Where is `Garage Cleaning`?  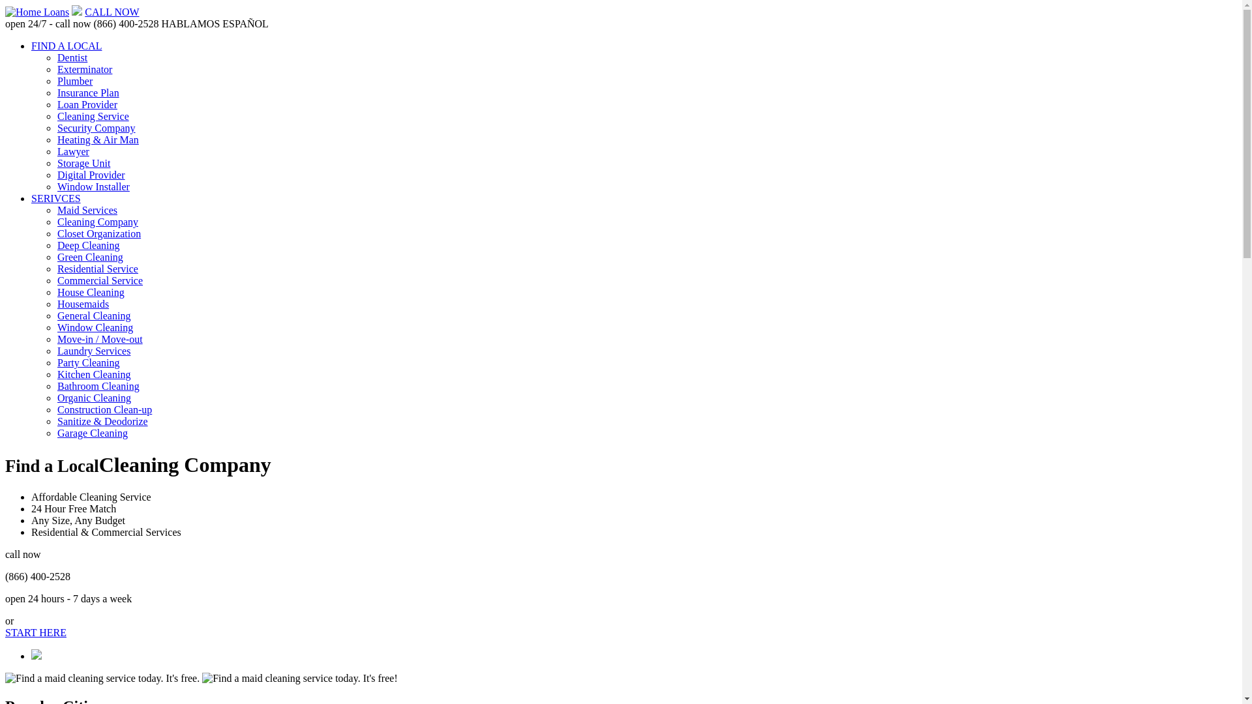
Garage Cleaning is located at coordinates (93, 433).